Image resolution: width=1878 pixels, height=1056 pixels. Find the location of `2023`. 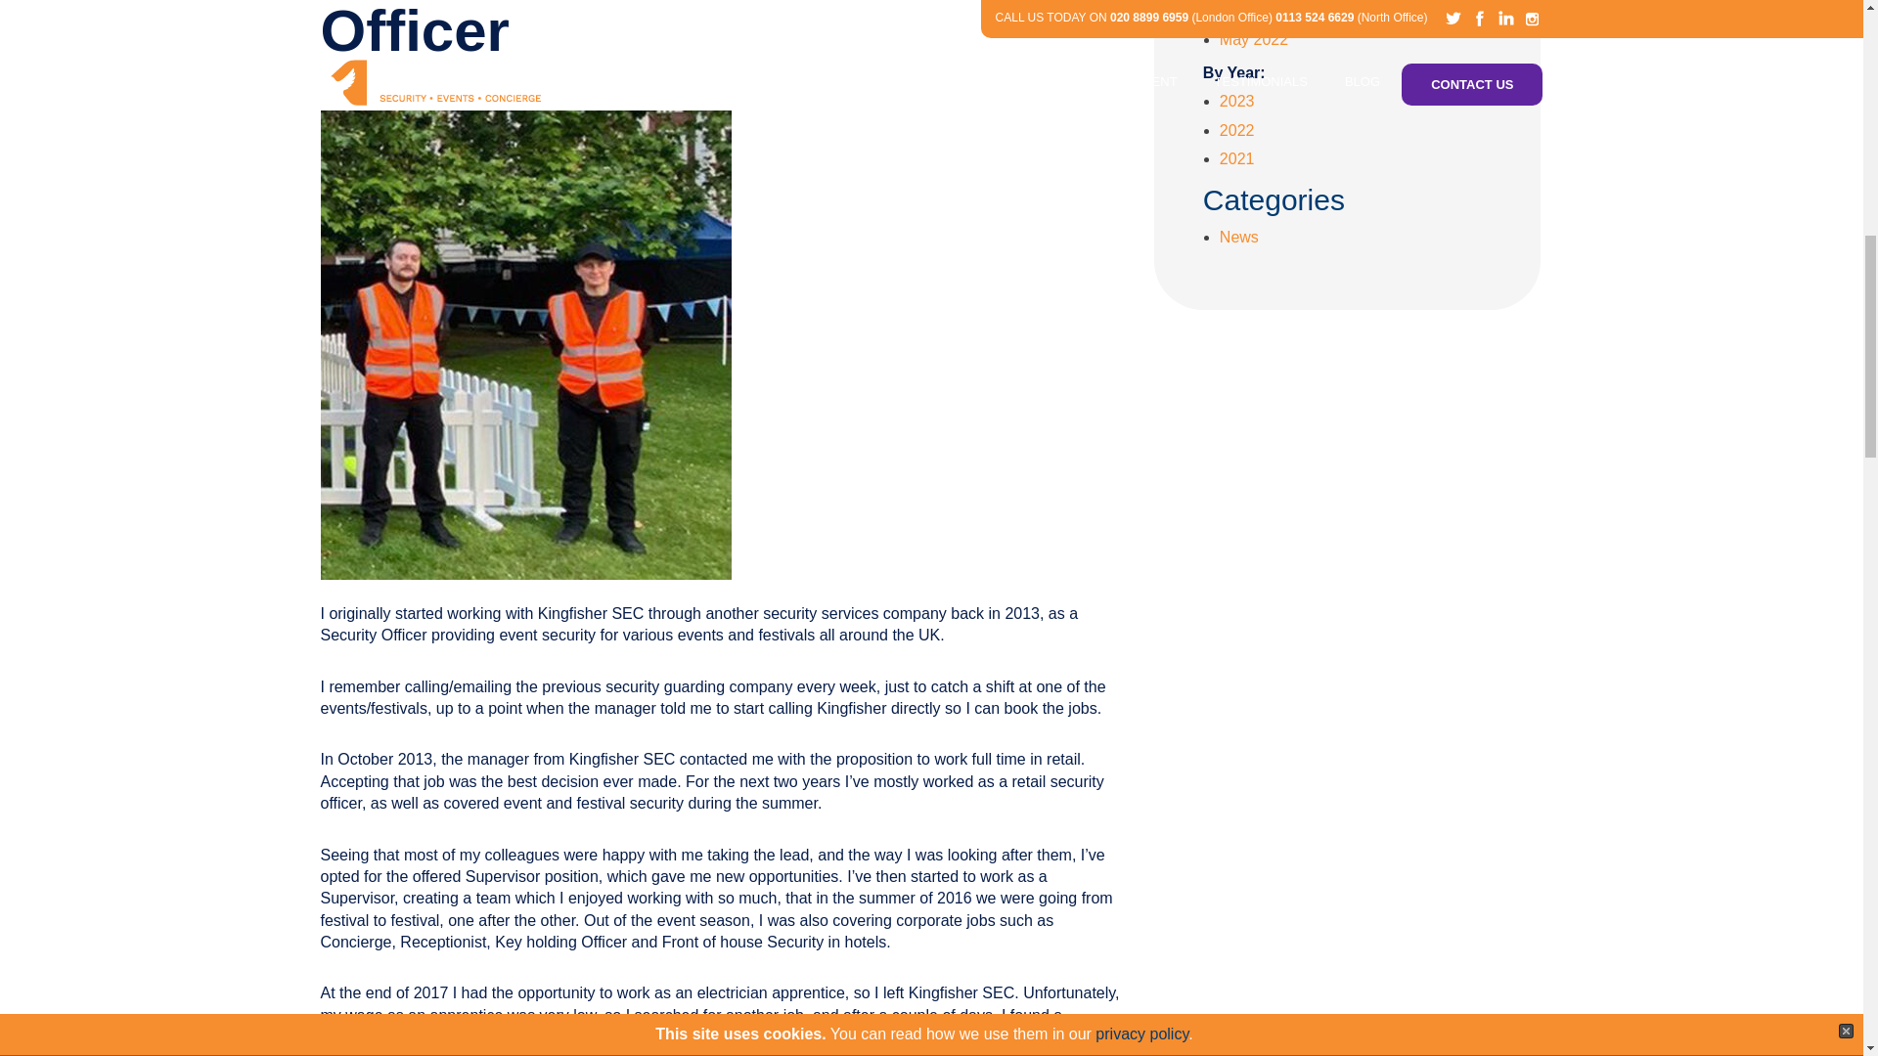

2023 is located at coordinates (1236, 102).